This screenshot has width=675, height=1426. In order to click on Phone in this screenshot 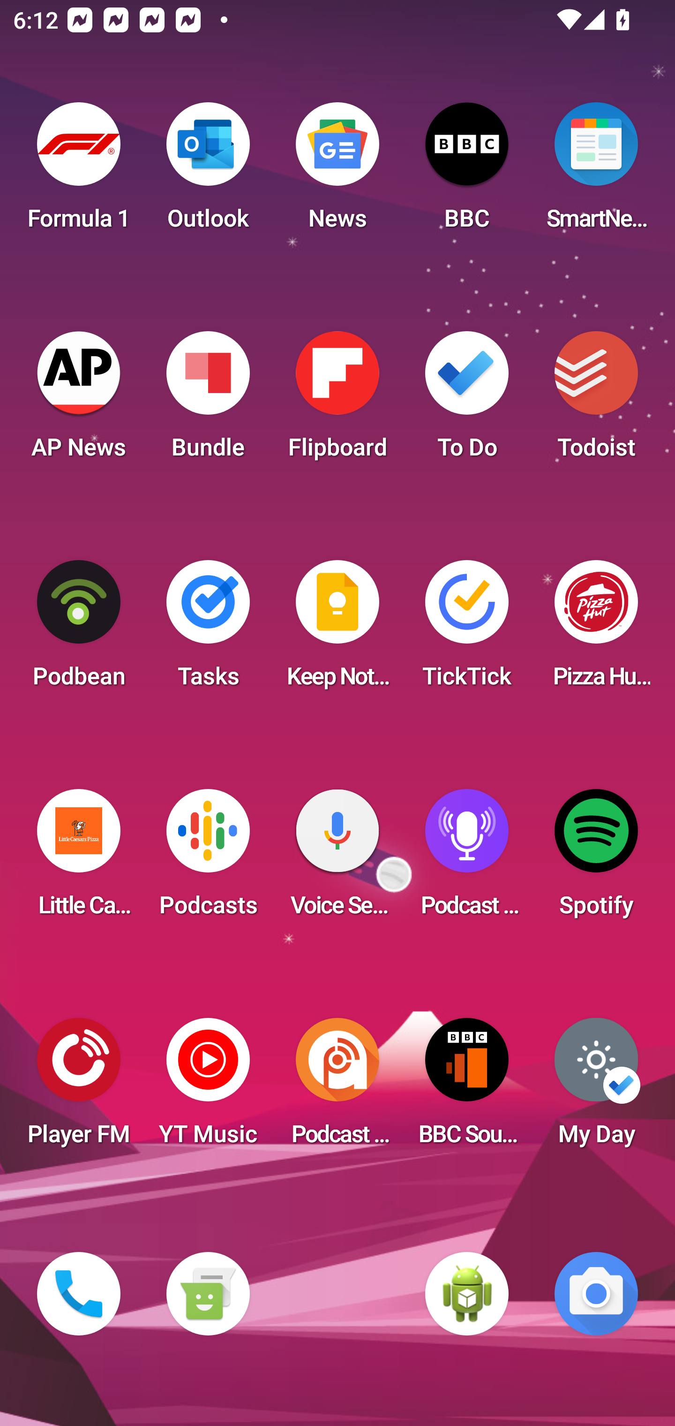, I will do `click(79, 1294)`.